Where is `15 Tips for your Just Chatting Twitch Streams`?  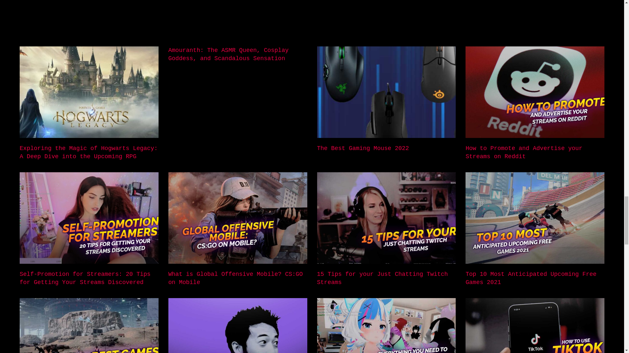
15 Tips for your Just Chatting Twitch Streams is located at coordinates (382, 278).